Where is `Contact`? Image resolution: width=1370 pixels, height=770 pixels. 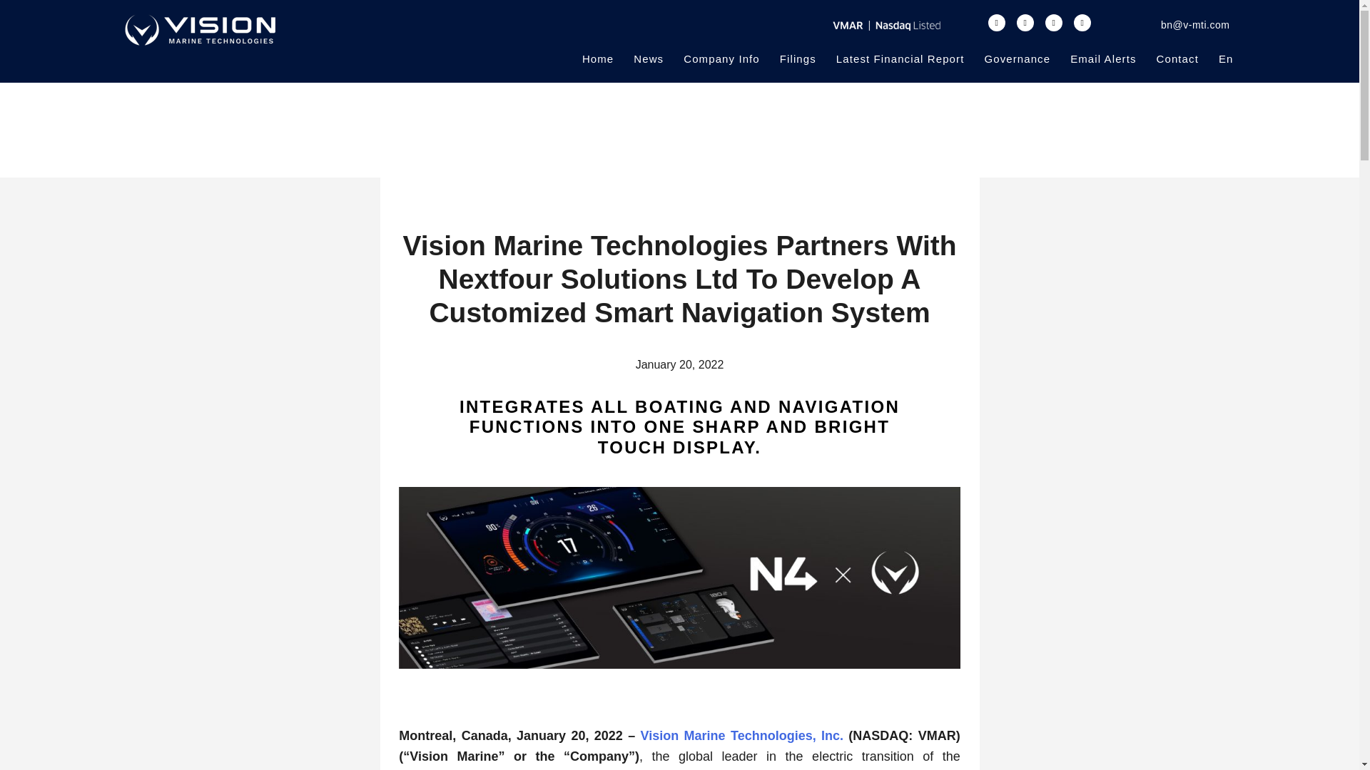
Contact is located at coordinates (1177, 58).